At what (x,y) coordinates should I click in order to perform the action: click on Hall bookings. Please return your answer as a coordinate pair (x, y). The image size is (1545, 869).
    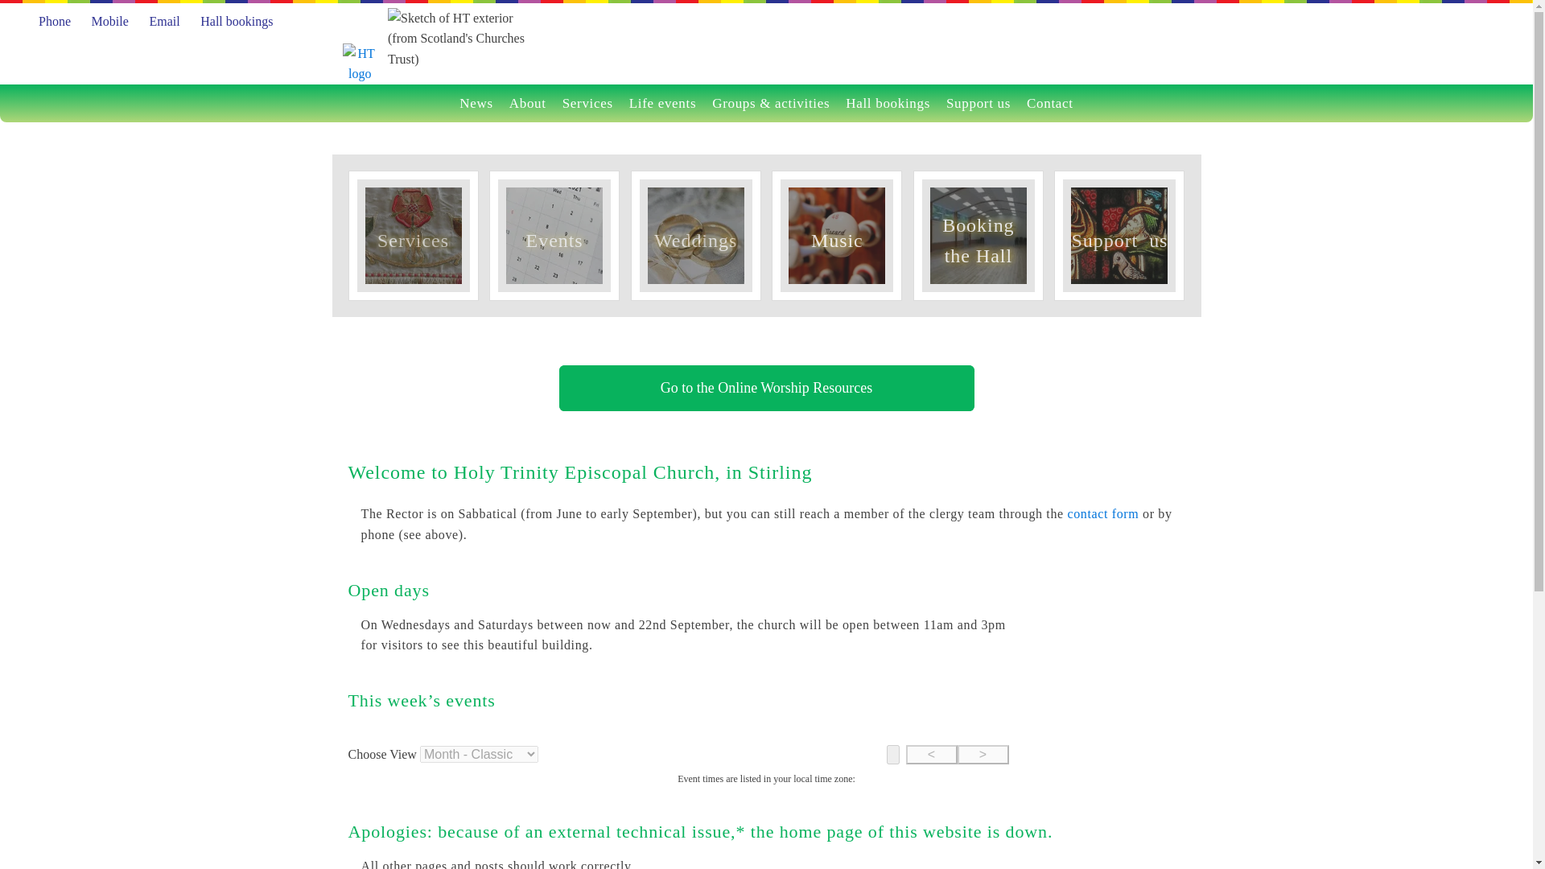
    Looking at the image, I should click on (237, 21).